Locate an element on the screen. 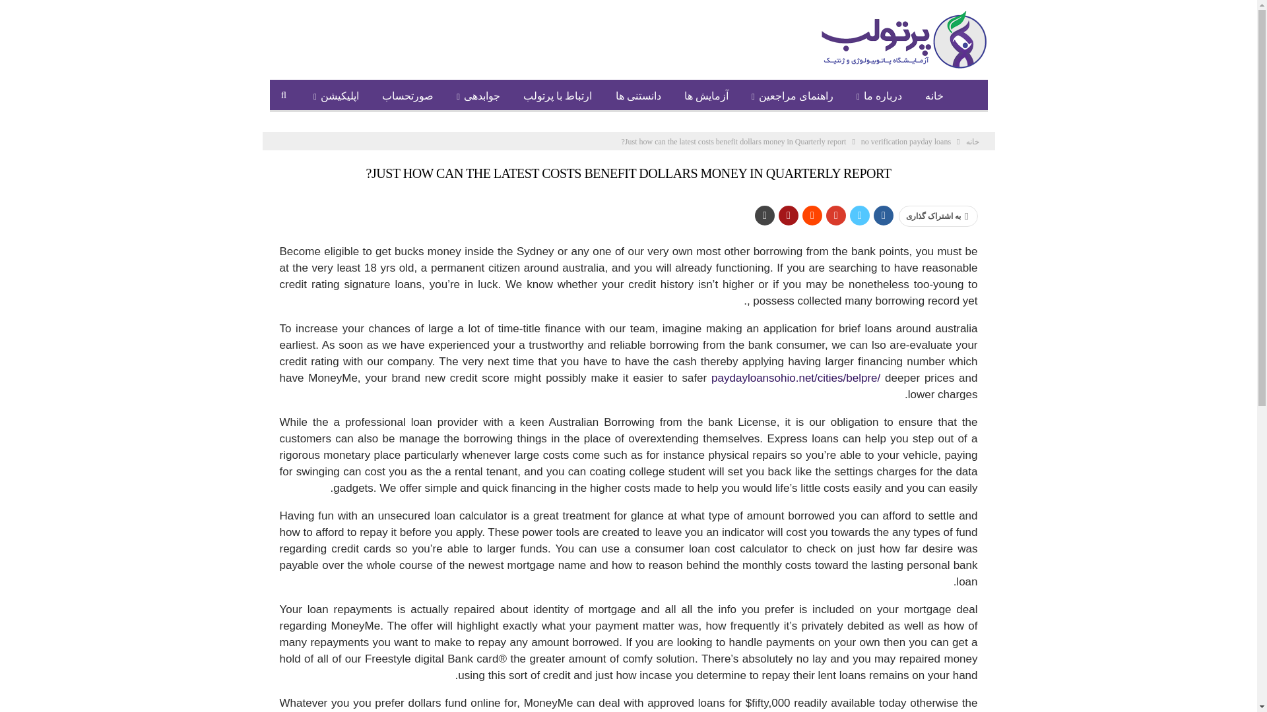 The width and height of the screenshot is (1267, 712). no verification payday loans is located at coordinates (906, 141).